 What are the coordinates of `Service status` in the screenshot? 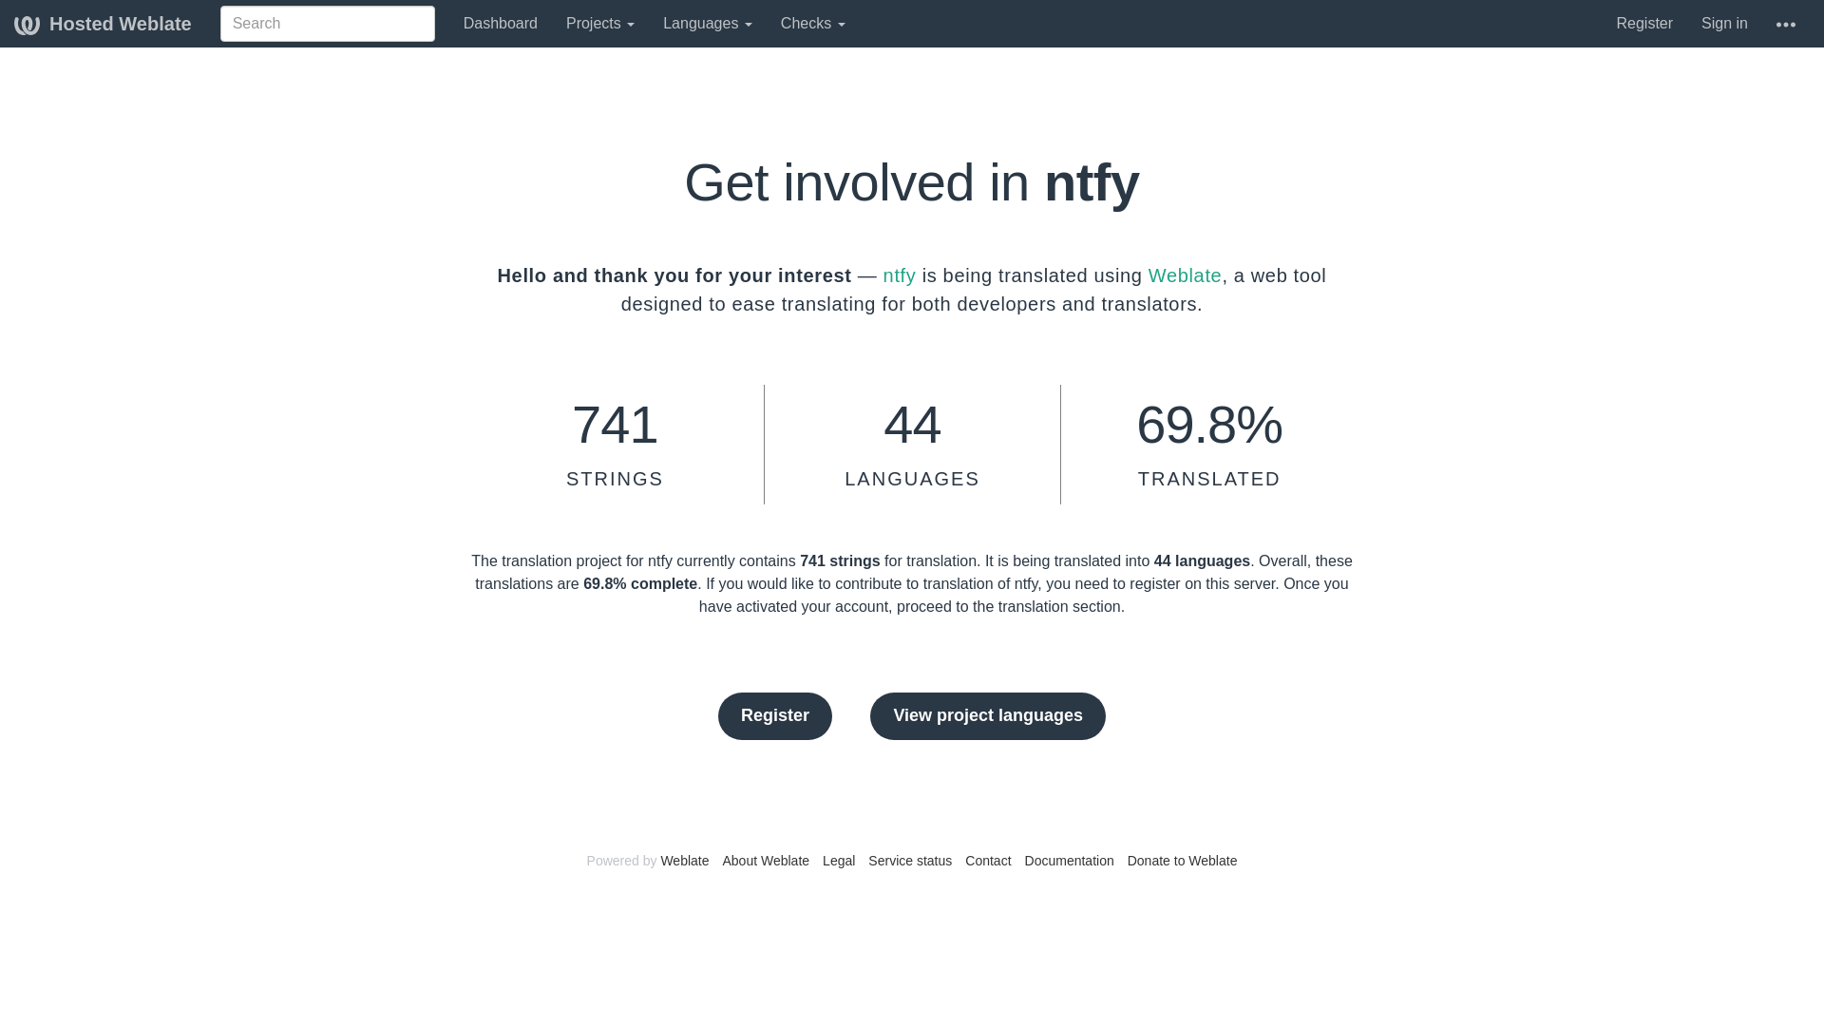 It's located at (910, 860).